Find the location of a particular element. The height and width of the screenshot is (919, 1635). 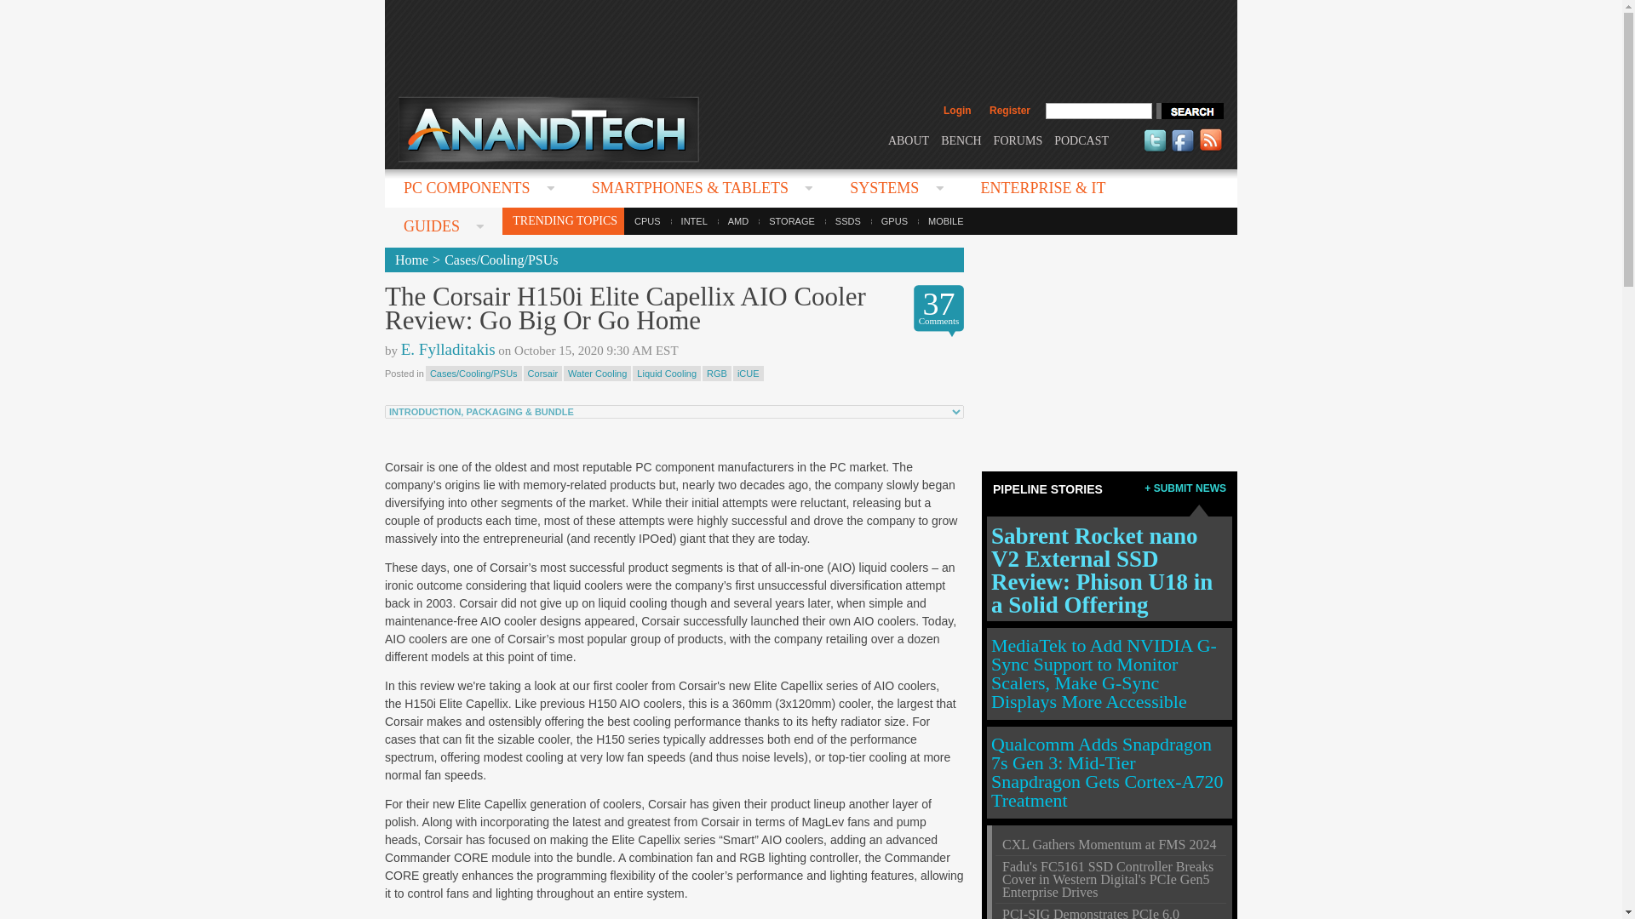

Login is located at coordinates (957, 111).